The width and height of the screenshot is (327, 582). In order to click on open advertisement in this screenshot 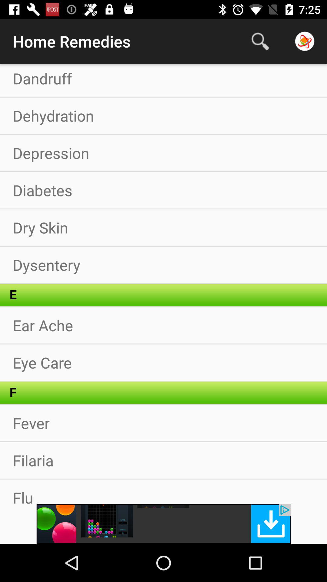, I will do `click(163, 524)`.